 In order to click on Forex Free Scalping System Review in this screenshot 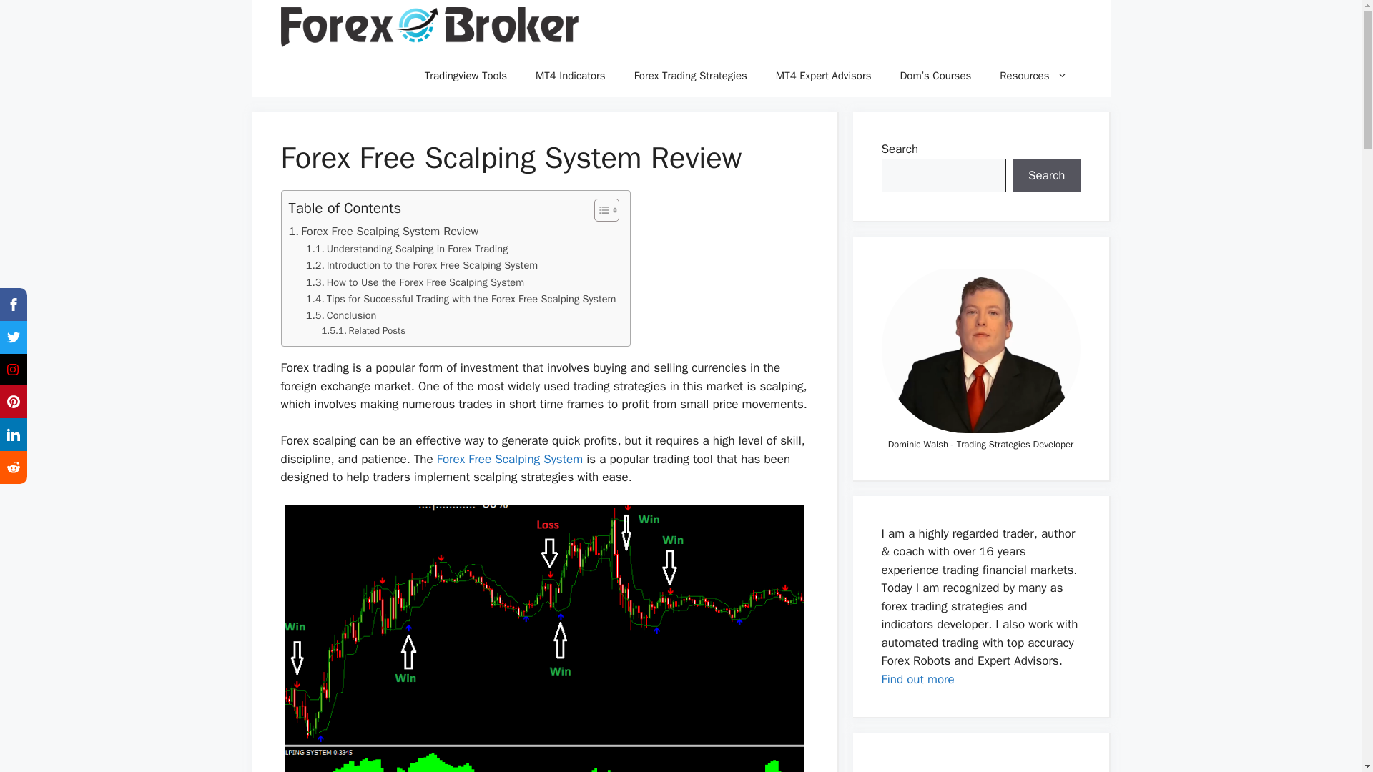, I will do `click(383, 232)`.